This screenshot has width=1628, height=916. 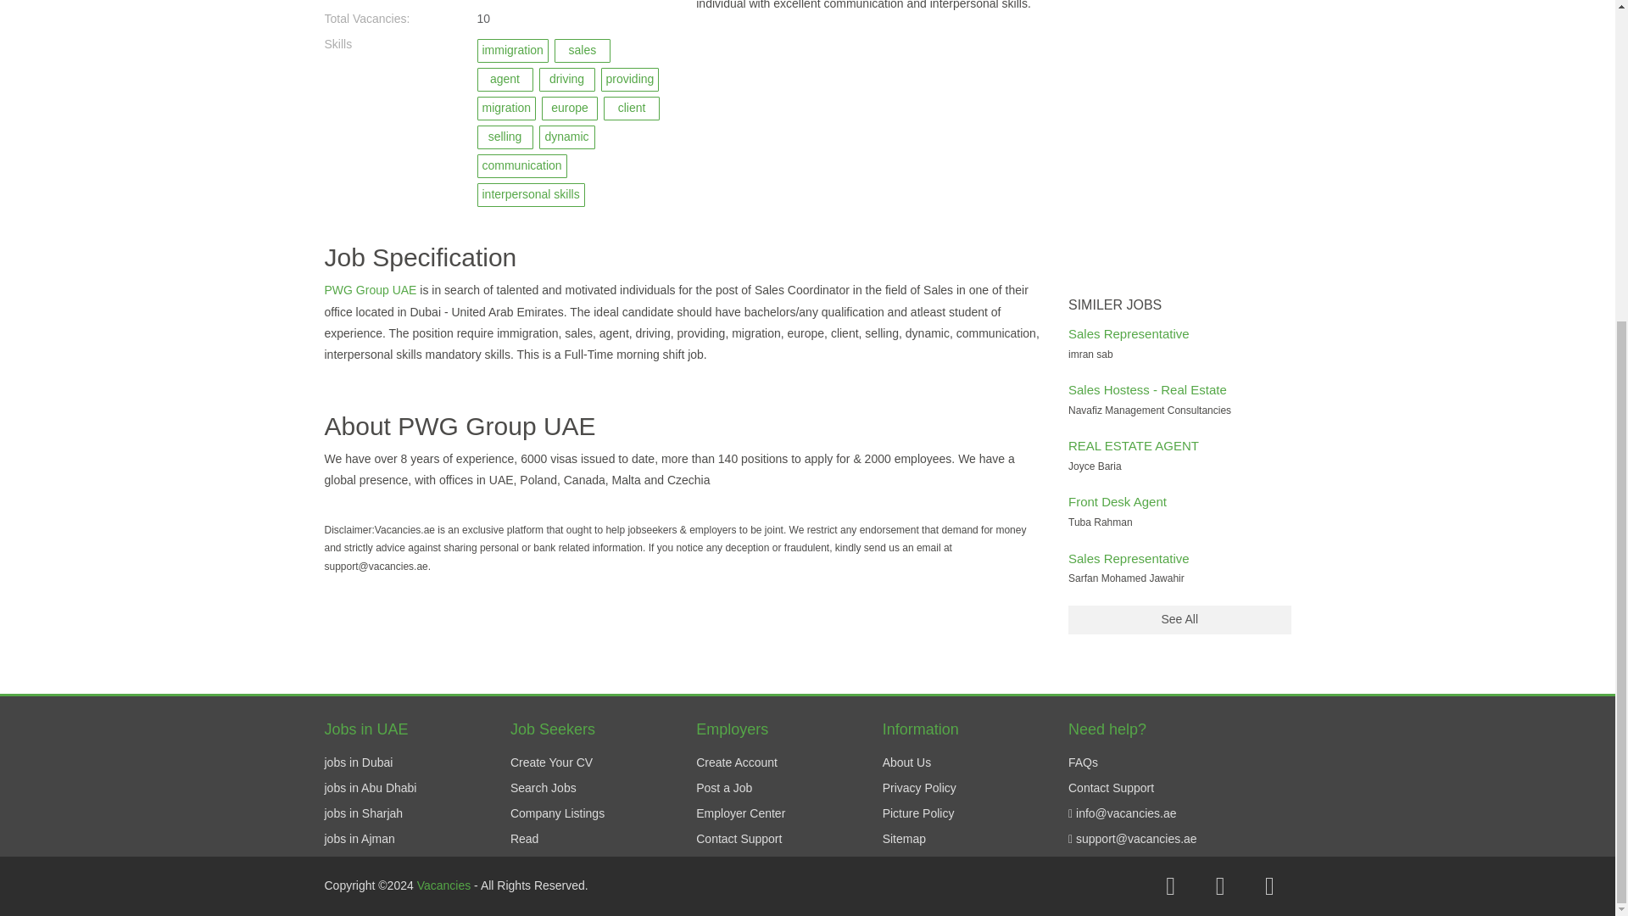 What do you see at coordinates (557, 813) in the screenshot?
I see `Company Listings` at bounding box center [557, 813].